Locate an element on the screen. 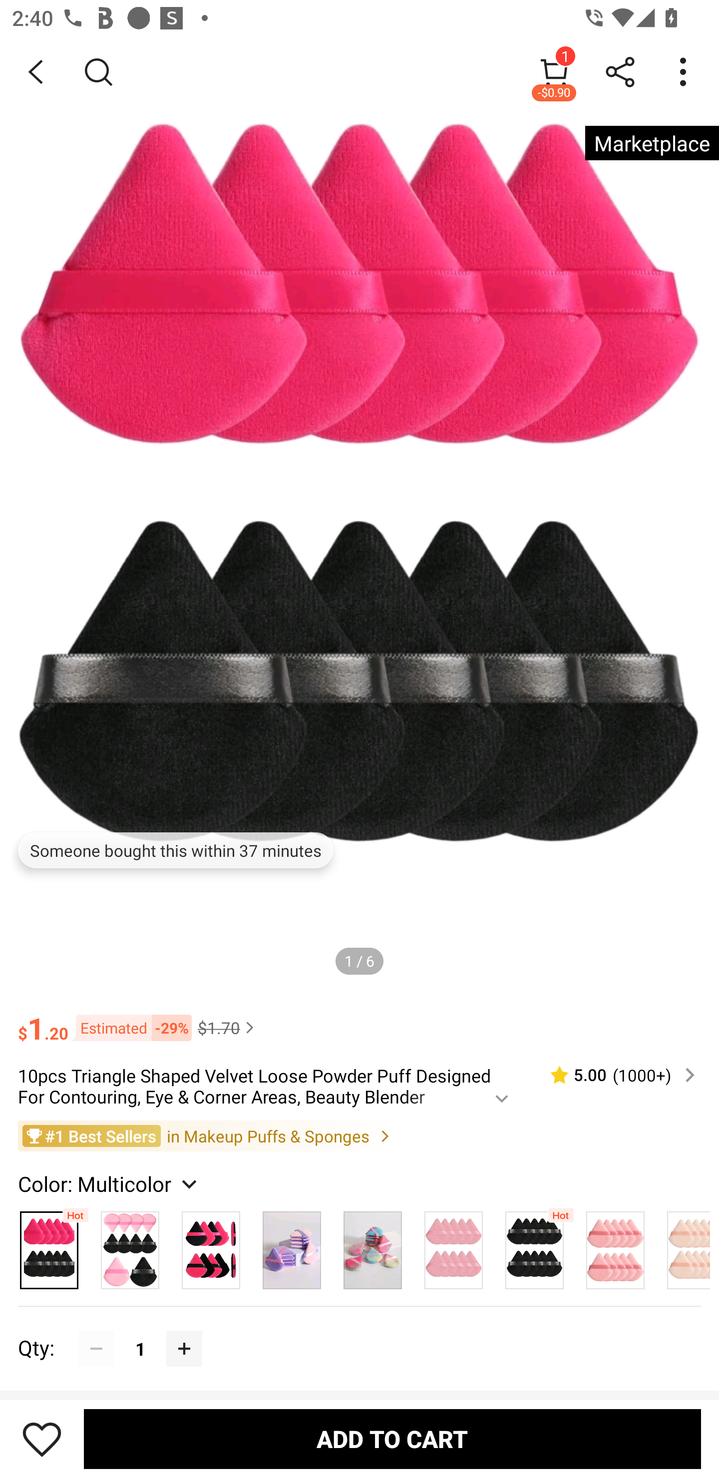  Color: Multicolor is located at coordinates (110, 1183).